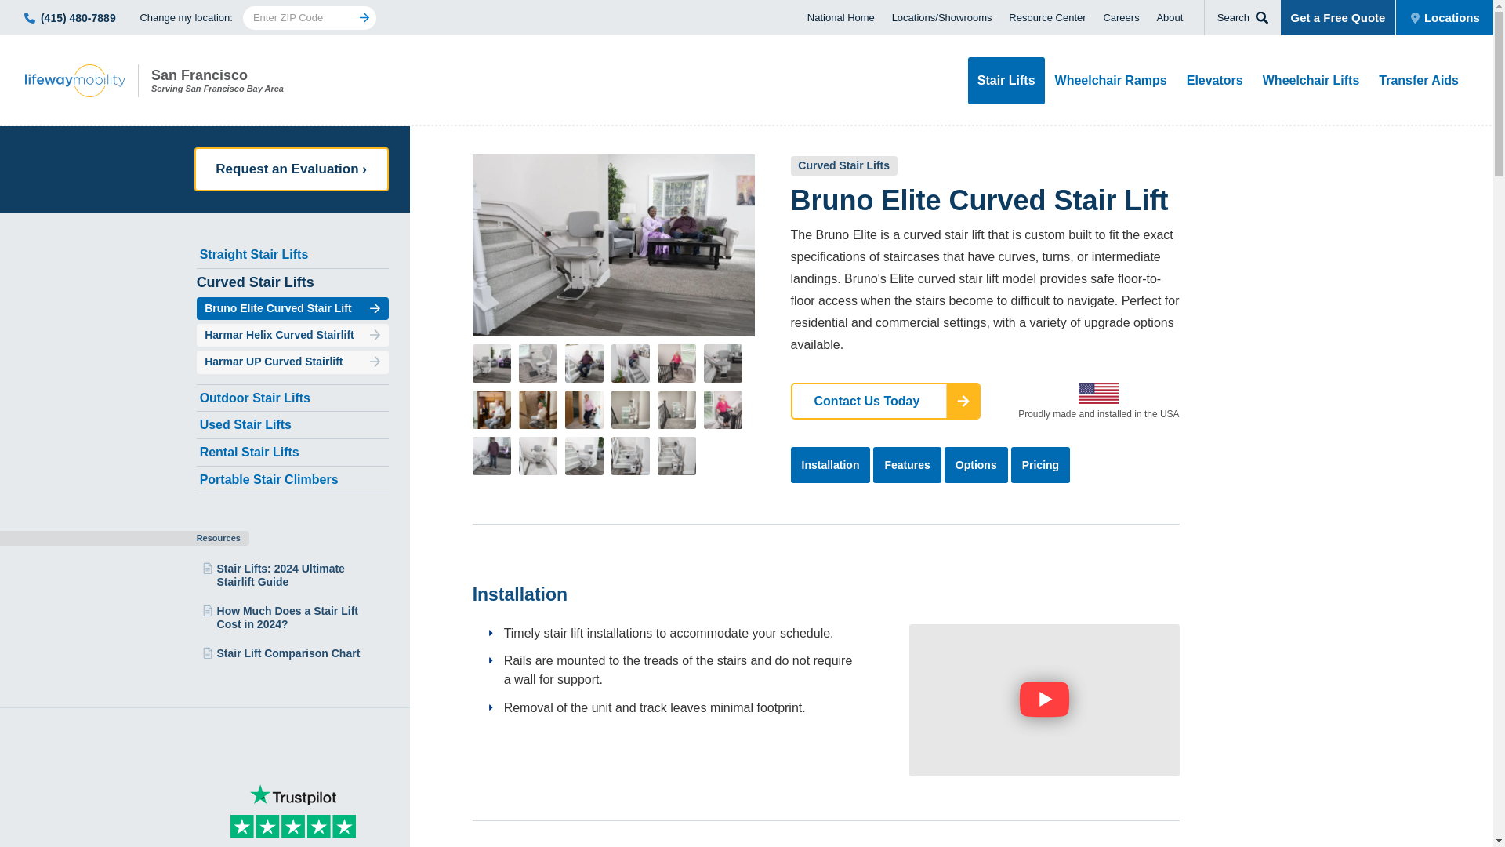 The image size is (1505, 847). Describe the element at coordinates (1170, 17) in the screenshot. I see `About` at that location.